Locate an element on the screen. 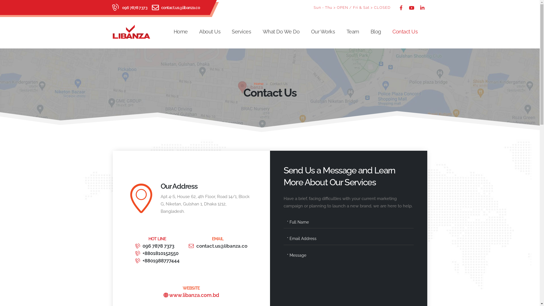 This screenshot has height=306, width=544. contact.us@libanza.co is located at coordinates (180, 8).